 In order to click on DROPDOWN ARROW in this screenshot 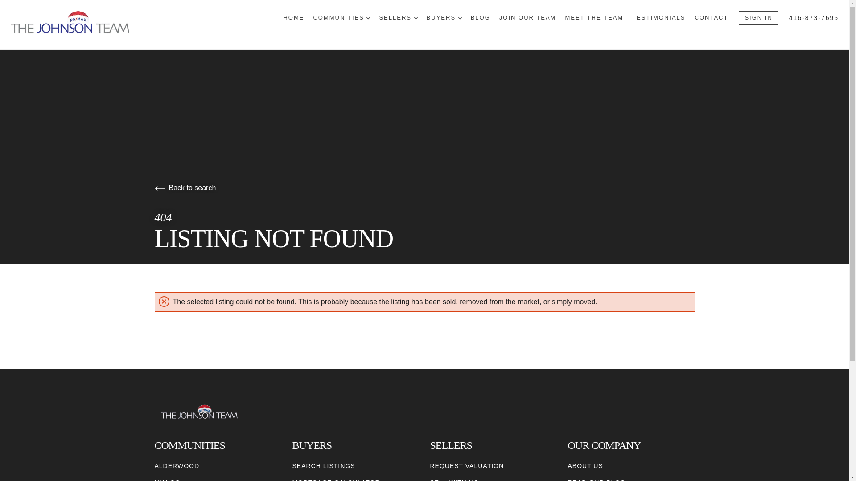, I will do `click(368, 18)`.